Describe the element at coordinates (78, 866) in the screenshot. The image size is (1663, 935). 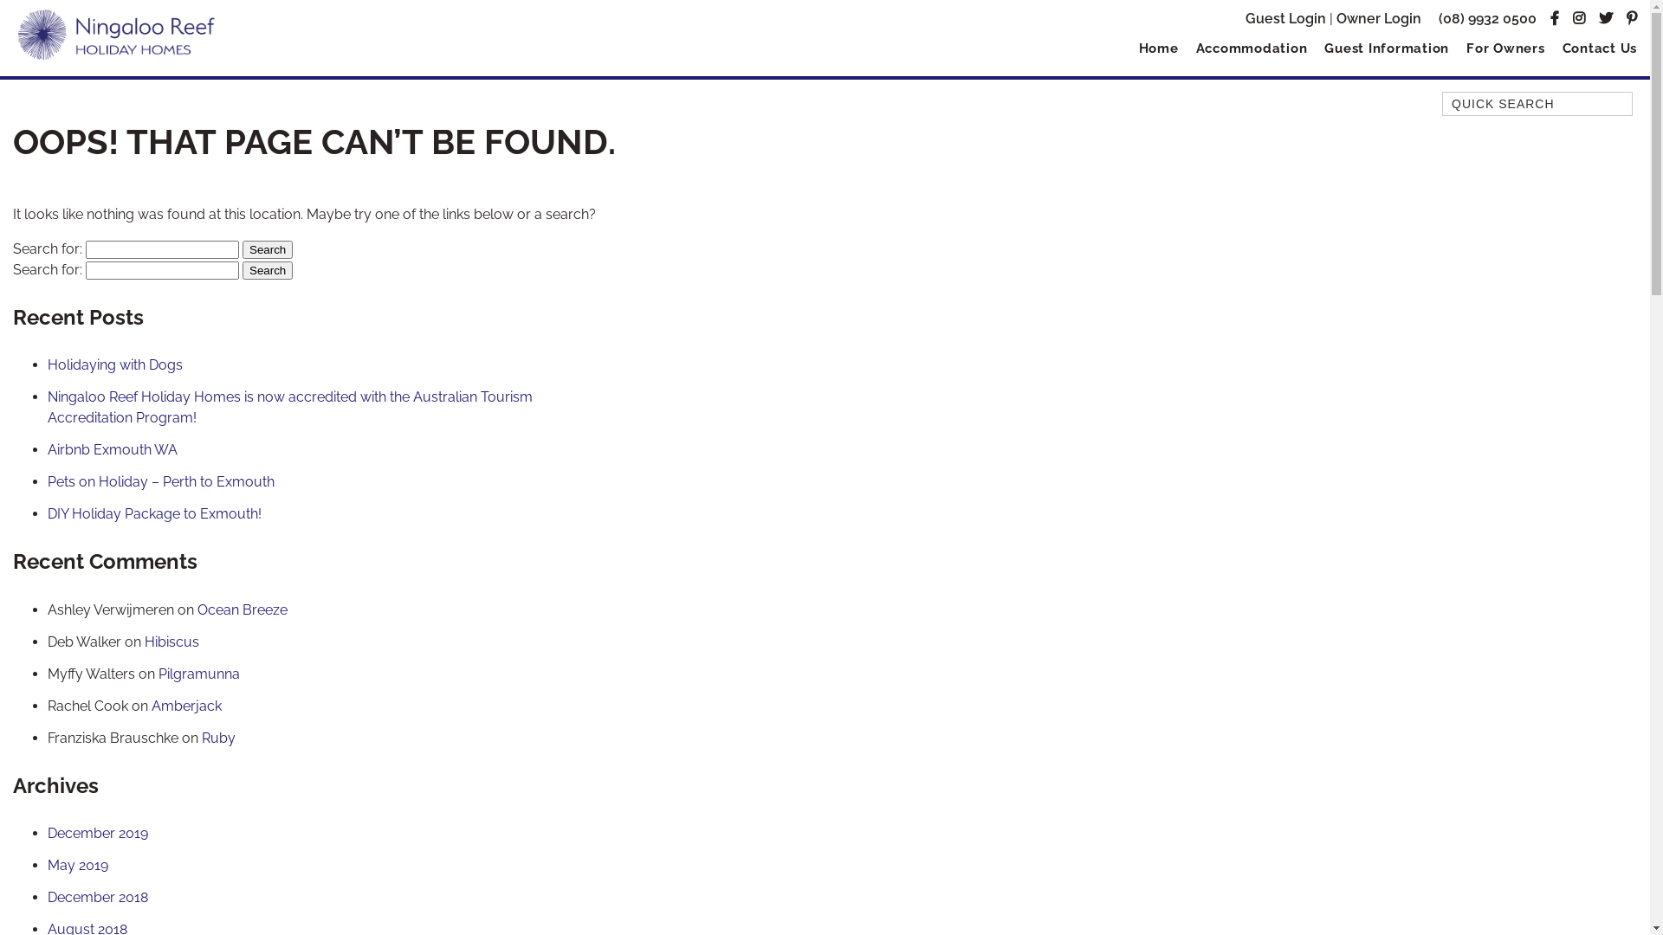
I see `May 2019` at that location.